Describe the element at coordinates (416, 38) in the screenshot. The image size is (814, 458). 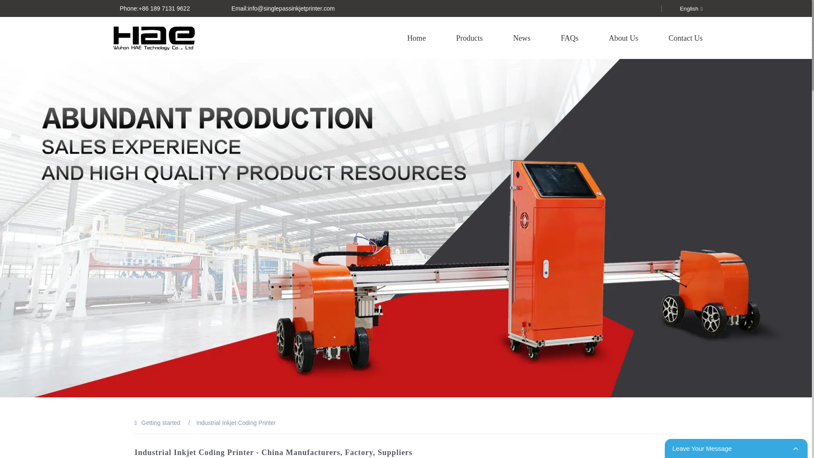
I see `Home` at that location.